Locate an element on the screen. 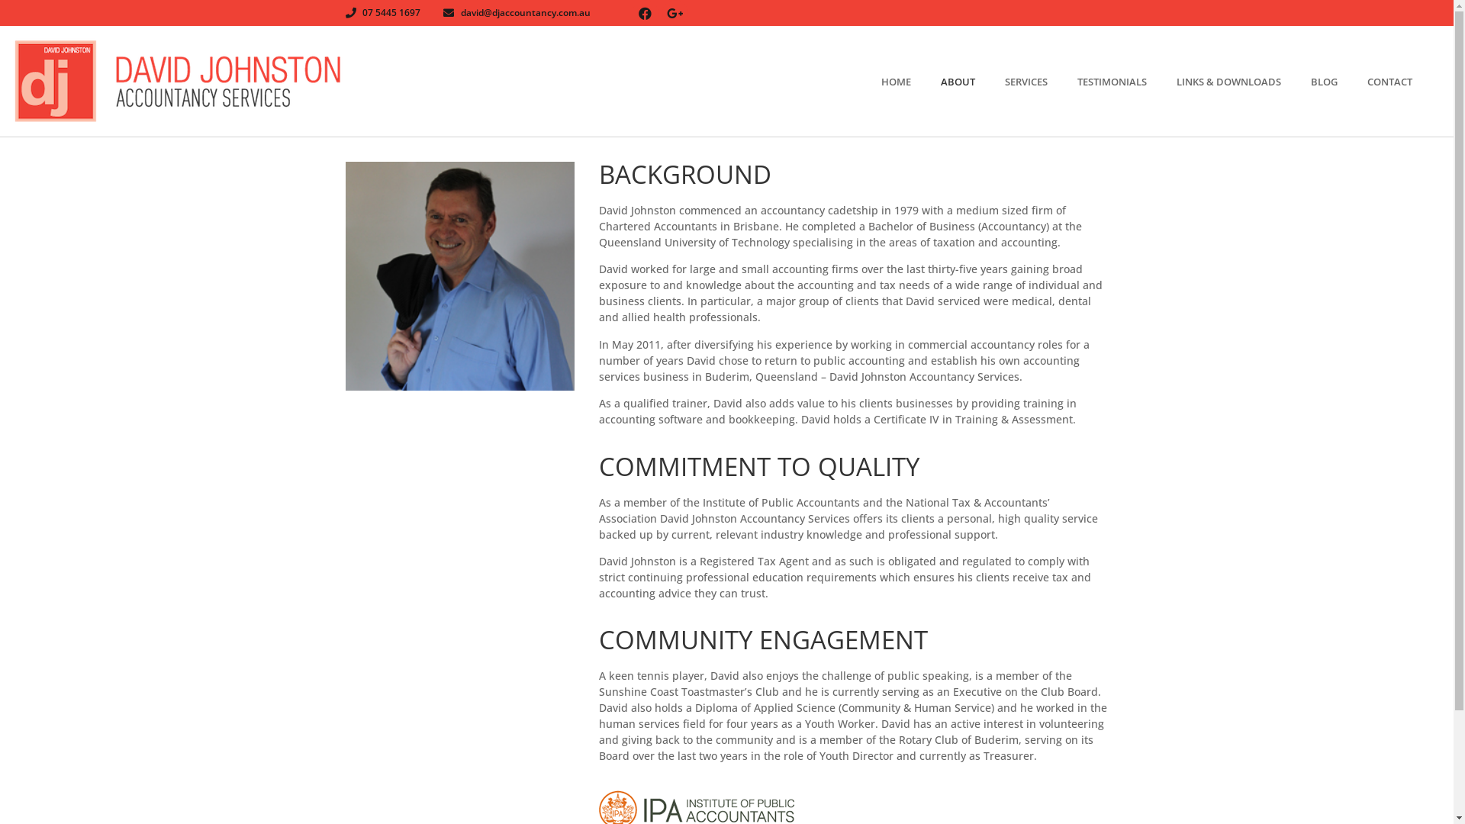 The image size is (1465, 824). BLOG is located at coordinates (1339, 82).